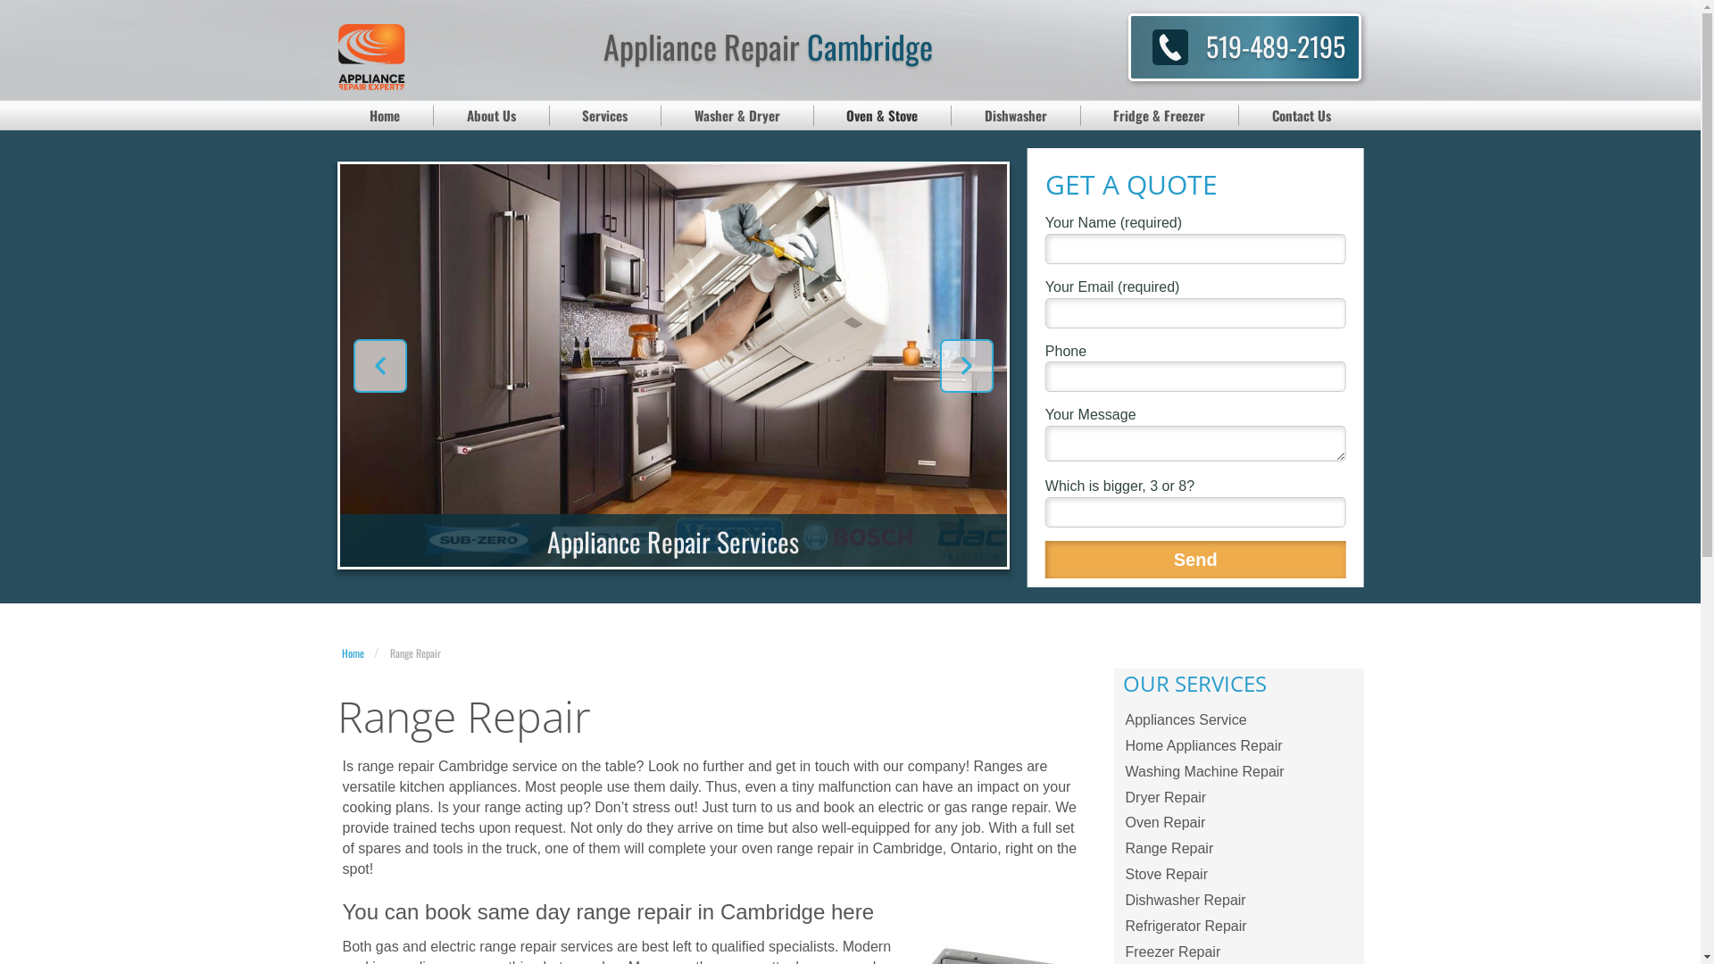  What do you see at coordinates (1016, 116) in the screenshot?
I see `Dishwasher` at bounding box center [1016, 116].